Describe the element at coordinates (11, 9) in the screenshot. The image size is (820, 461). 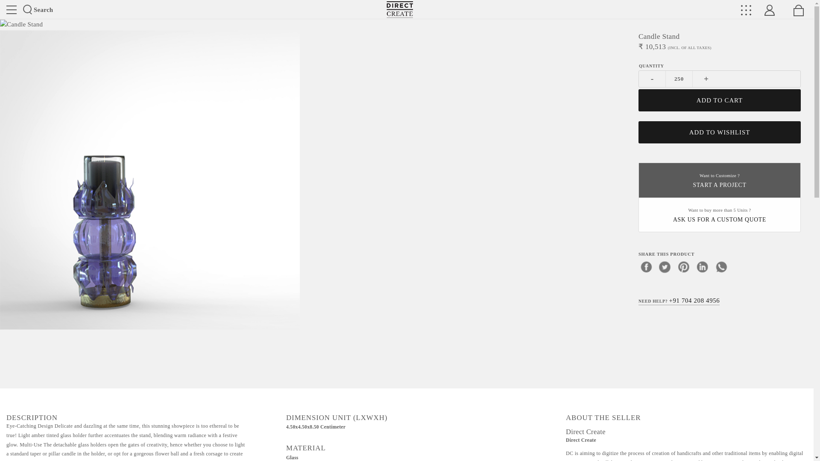
I see `Site toggle` at that location.